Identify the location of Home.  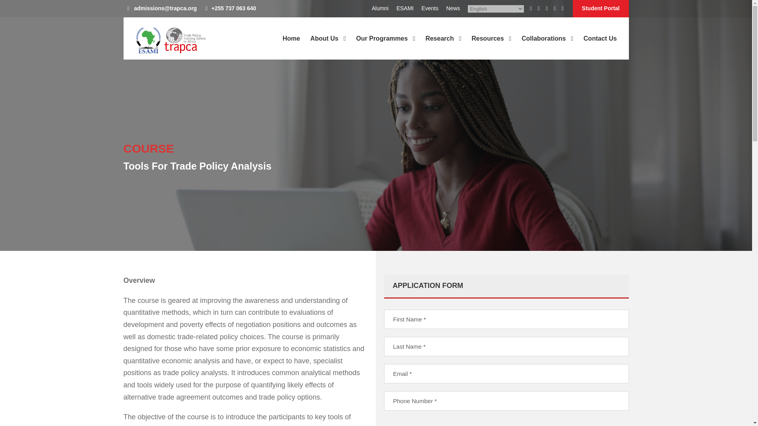
(291, 47).